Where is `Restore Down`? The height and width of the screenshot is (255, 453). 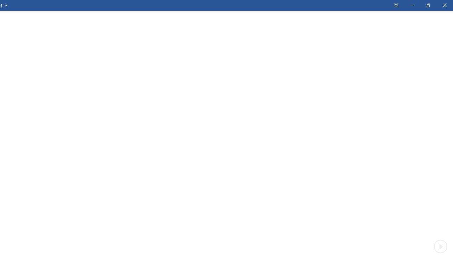 Restore Down is located at coordinates (428, 5).